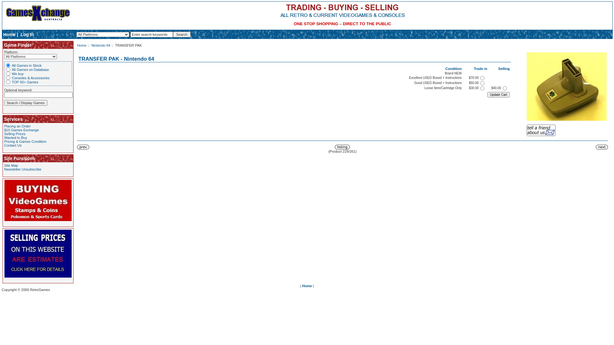 The height and width of the screenshot is (345, 614). Describe the element at coordinates (38, 254) in the screenshot. I see ` SELLING PRICES ` at that location.